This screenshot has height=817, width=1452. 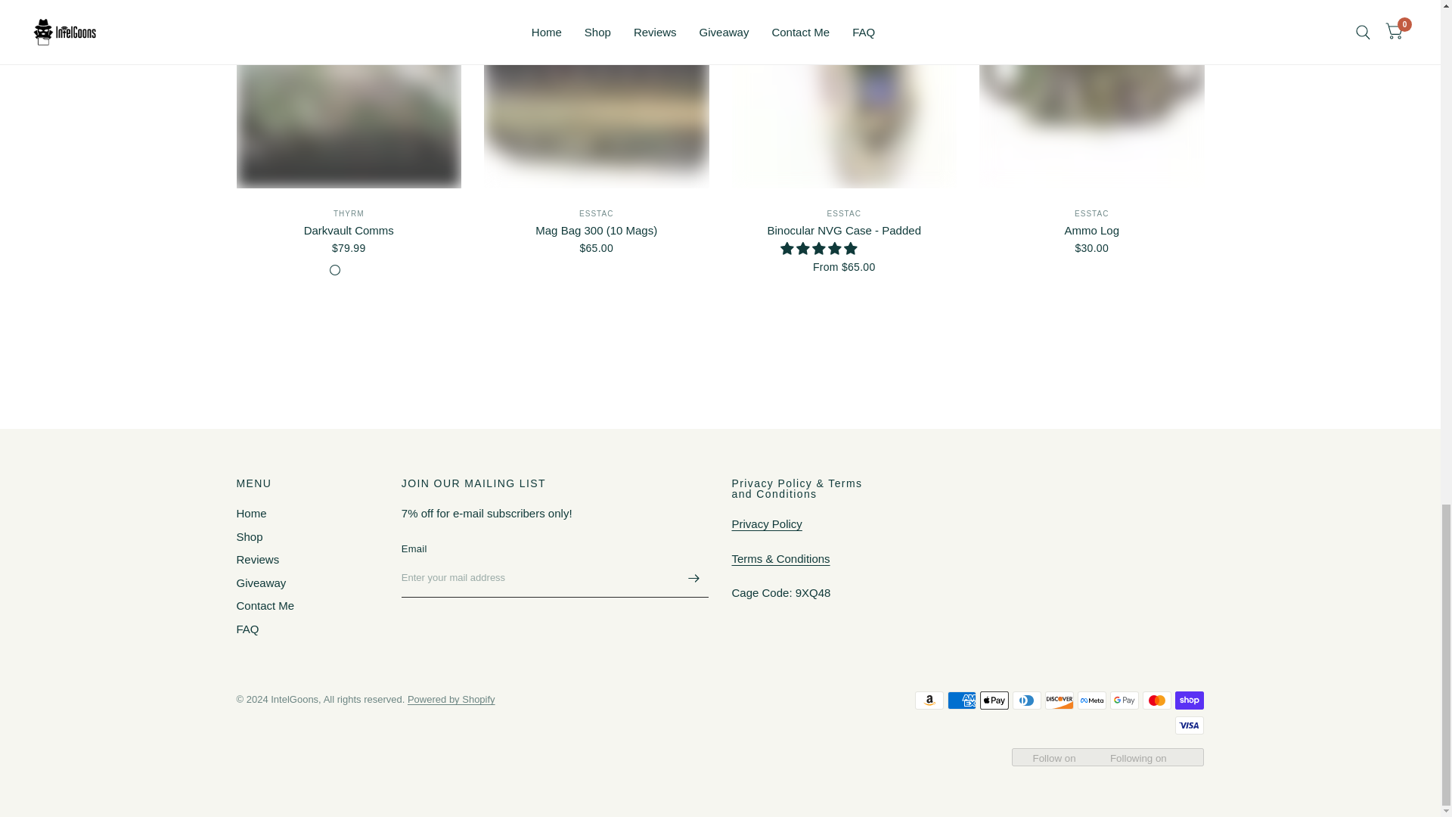 I want to click on THYRM, so click(x=349, y=213).